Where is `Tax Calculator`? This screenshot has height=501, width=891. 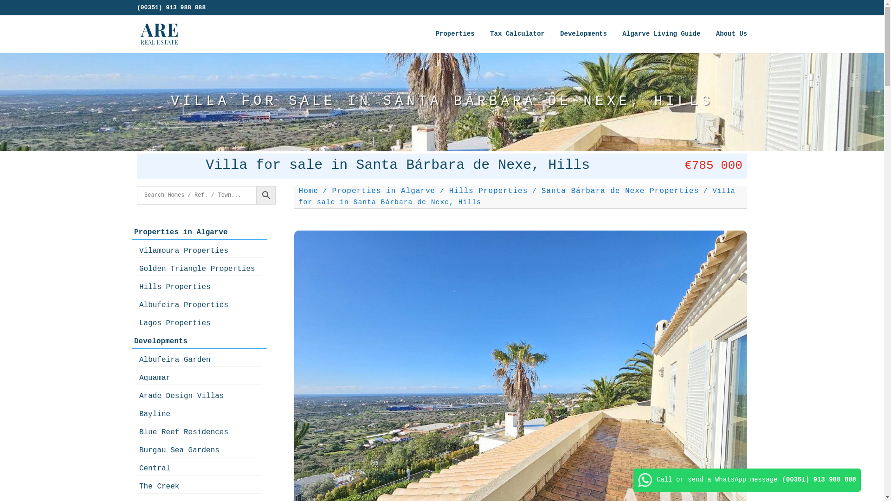 Tax Calculator is located at coordinates (517, 41).